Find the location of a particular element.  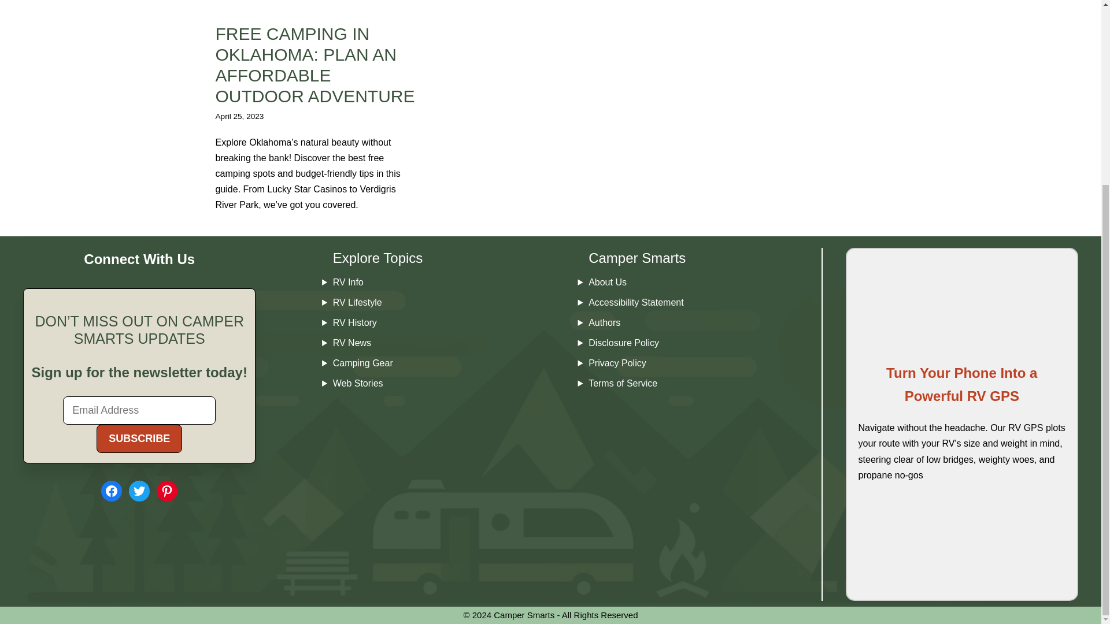

RV News is located at coordinates (351, 343).